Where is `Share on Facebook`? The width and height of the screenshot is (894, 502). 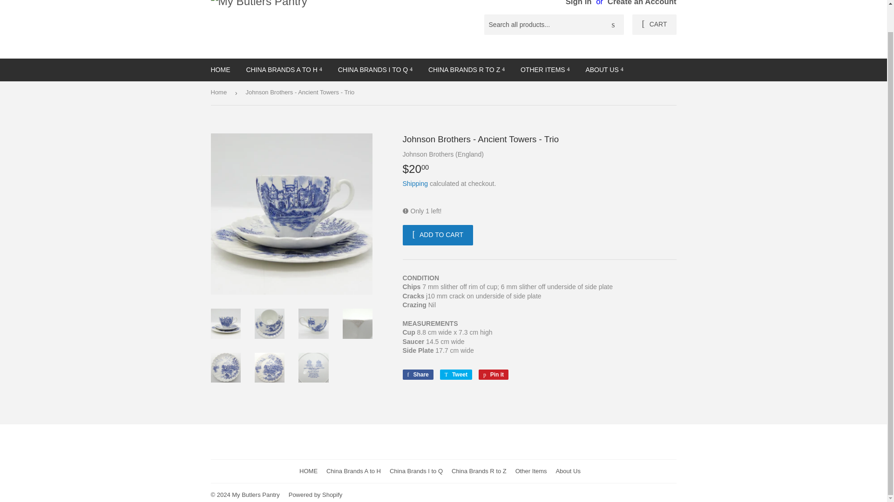 Share on Facebook is located at coordinates (417, 374).